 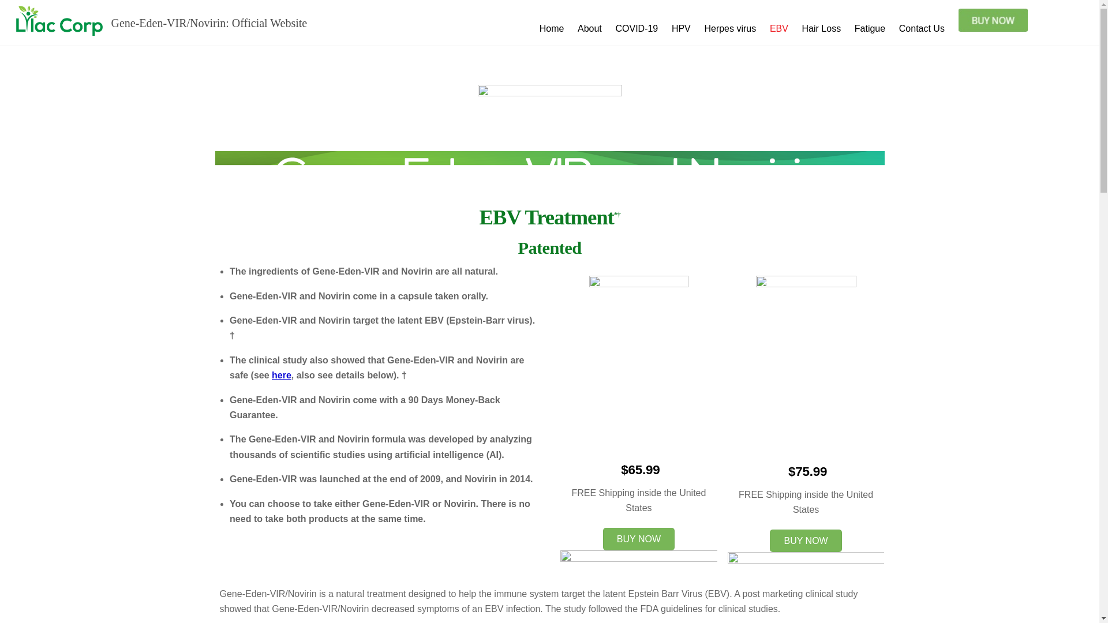 I want to click on Contact Us, so click(x=921, y=29).